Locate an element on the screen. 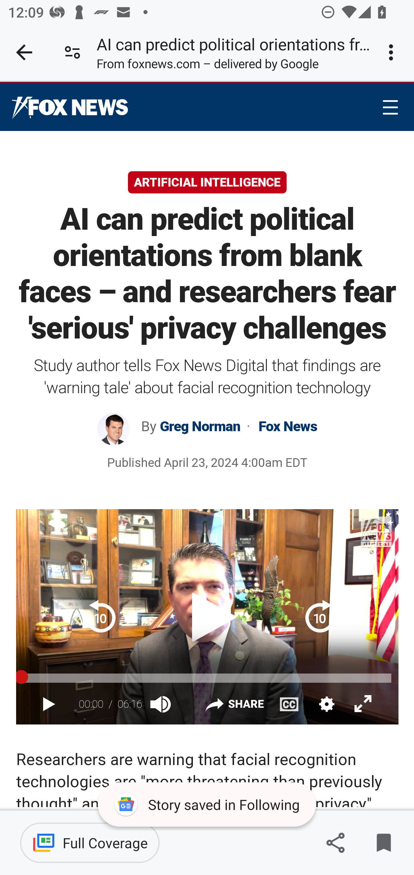  Connection is secure is located at coordinates (72, 52).